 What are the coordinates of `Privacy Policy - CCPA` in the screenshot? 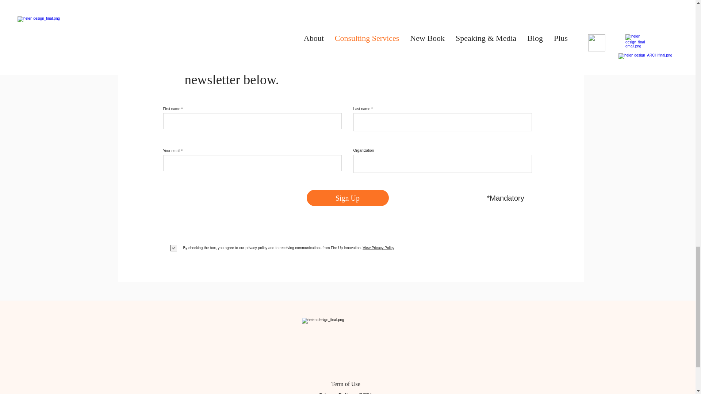 It's located at (346, 393).